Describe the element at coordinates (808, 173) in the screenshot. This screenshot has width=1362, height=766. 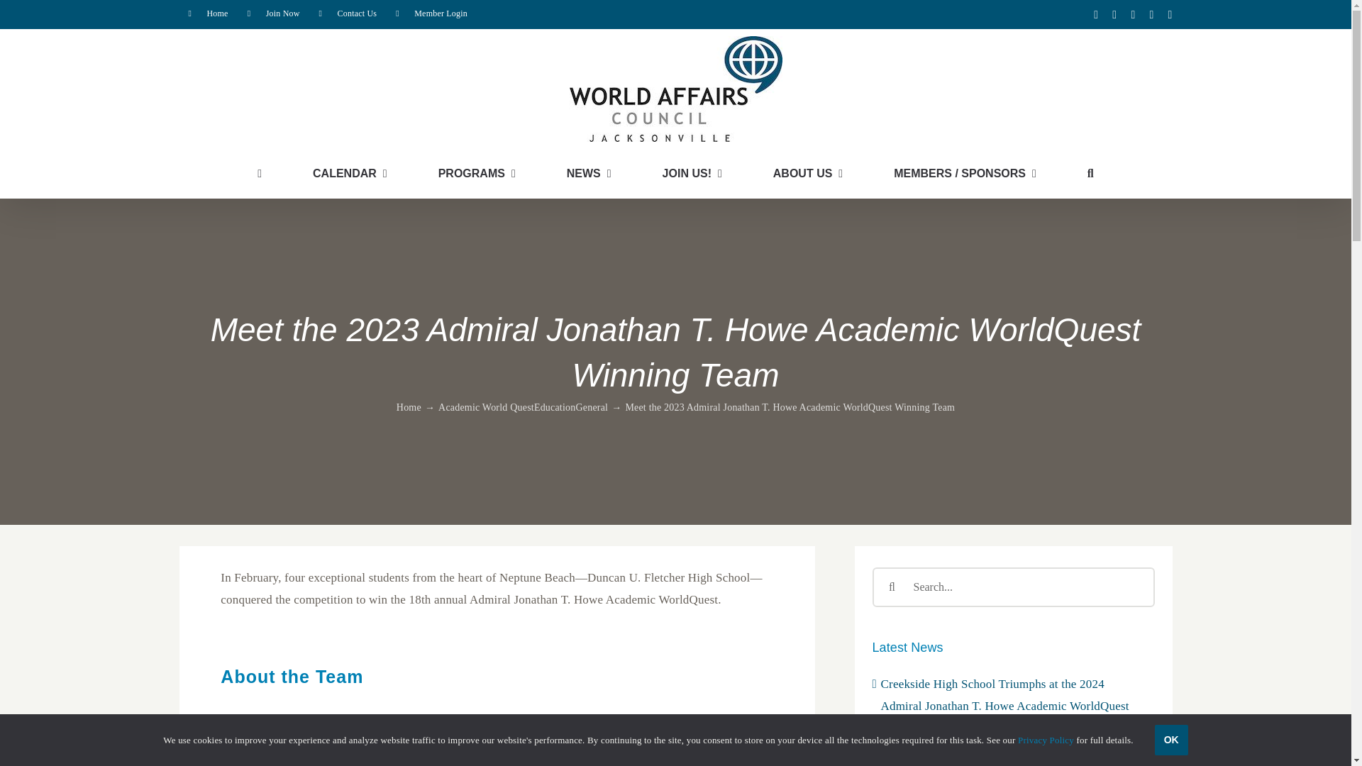
I see `ABOUT US` at that location.